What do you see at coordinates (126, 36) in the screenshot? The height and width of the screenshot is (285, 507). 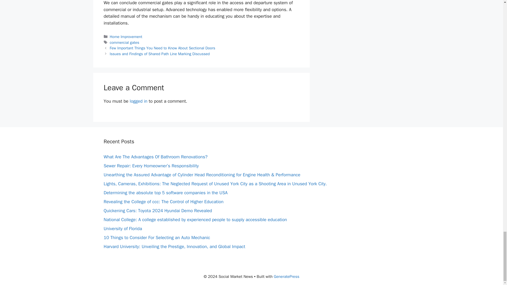 I see `Home Improvement` at bounding box center [126, 36].